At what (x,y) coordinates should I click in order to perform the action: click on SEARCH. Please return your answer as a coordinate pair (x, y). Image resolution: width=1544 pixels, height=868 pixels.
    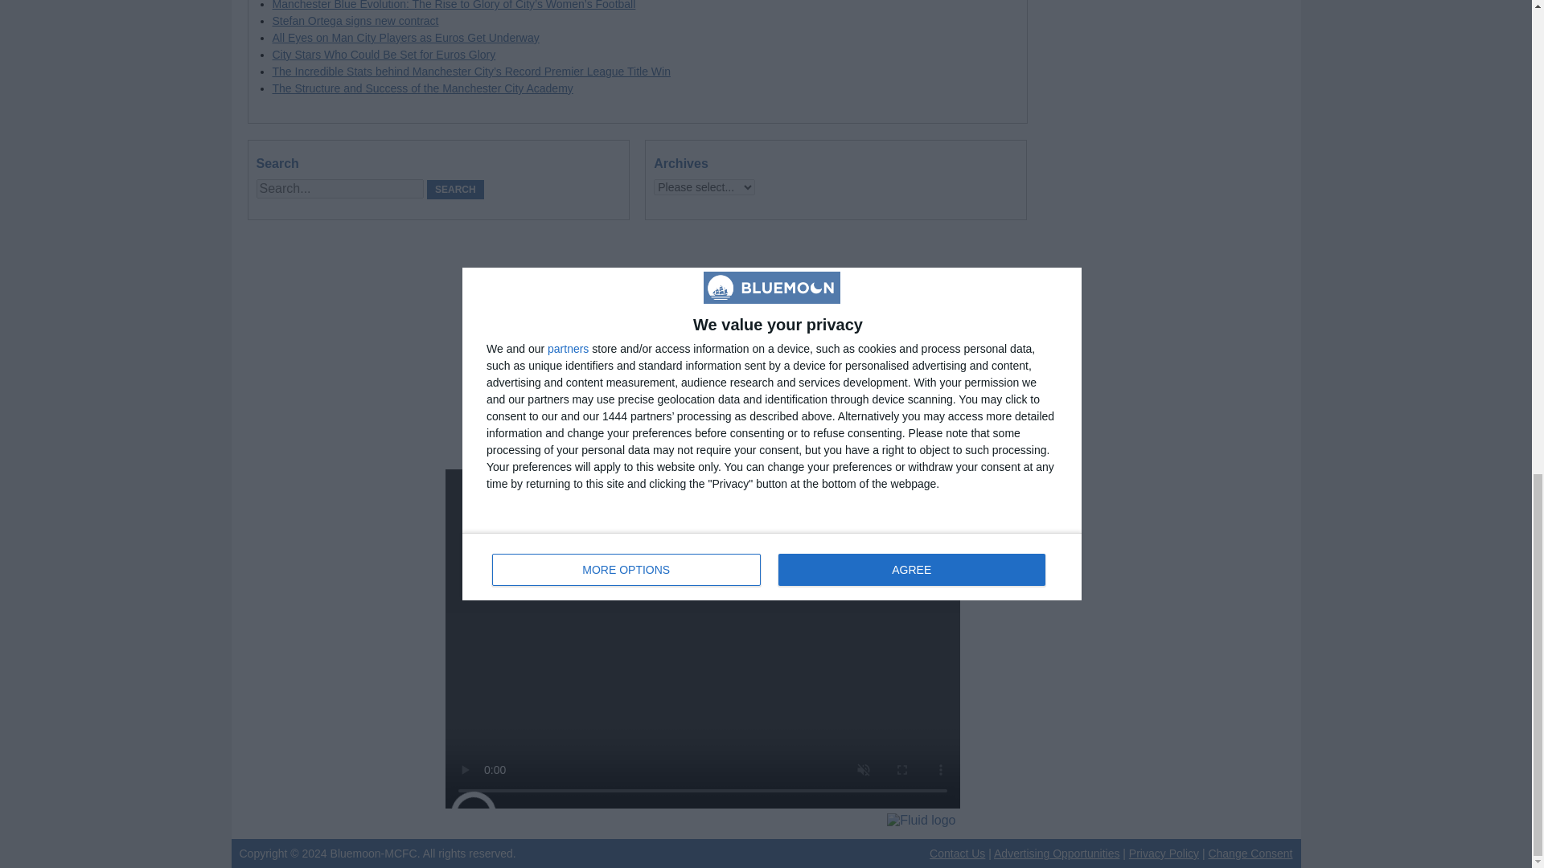
    Looking at the image, I should click on (455, 190).